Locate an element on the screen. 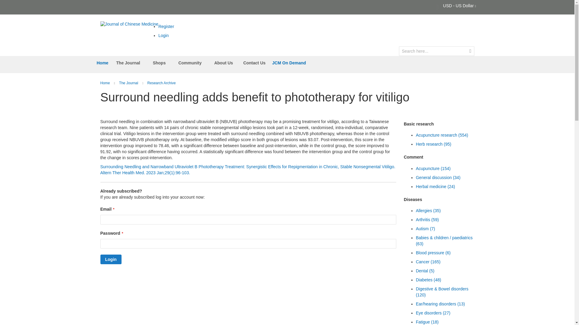 The image size is (579, 325). Password is located at coordinates (248, 244).